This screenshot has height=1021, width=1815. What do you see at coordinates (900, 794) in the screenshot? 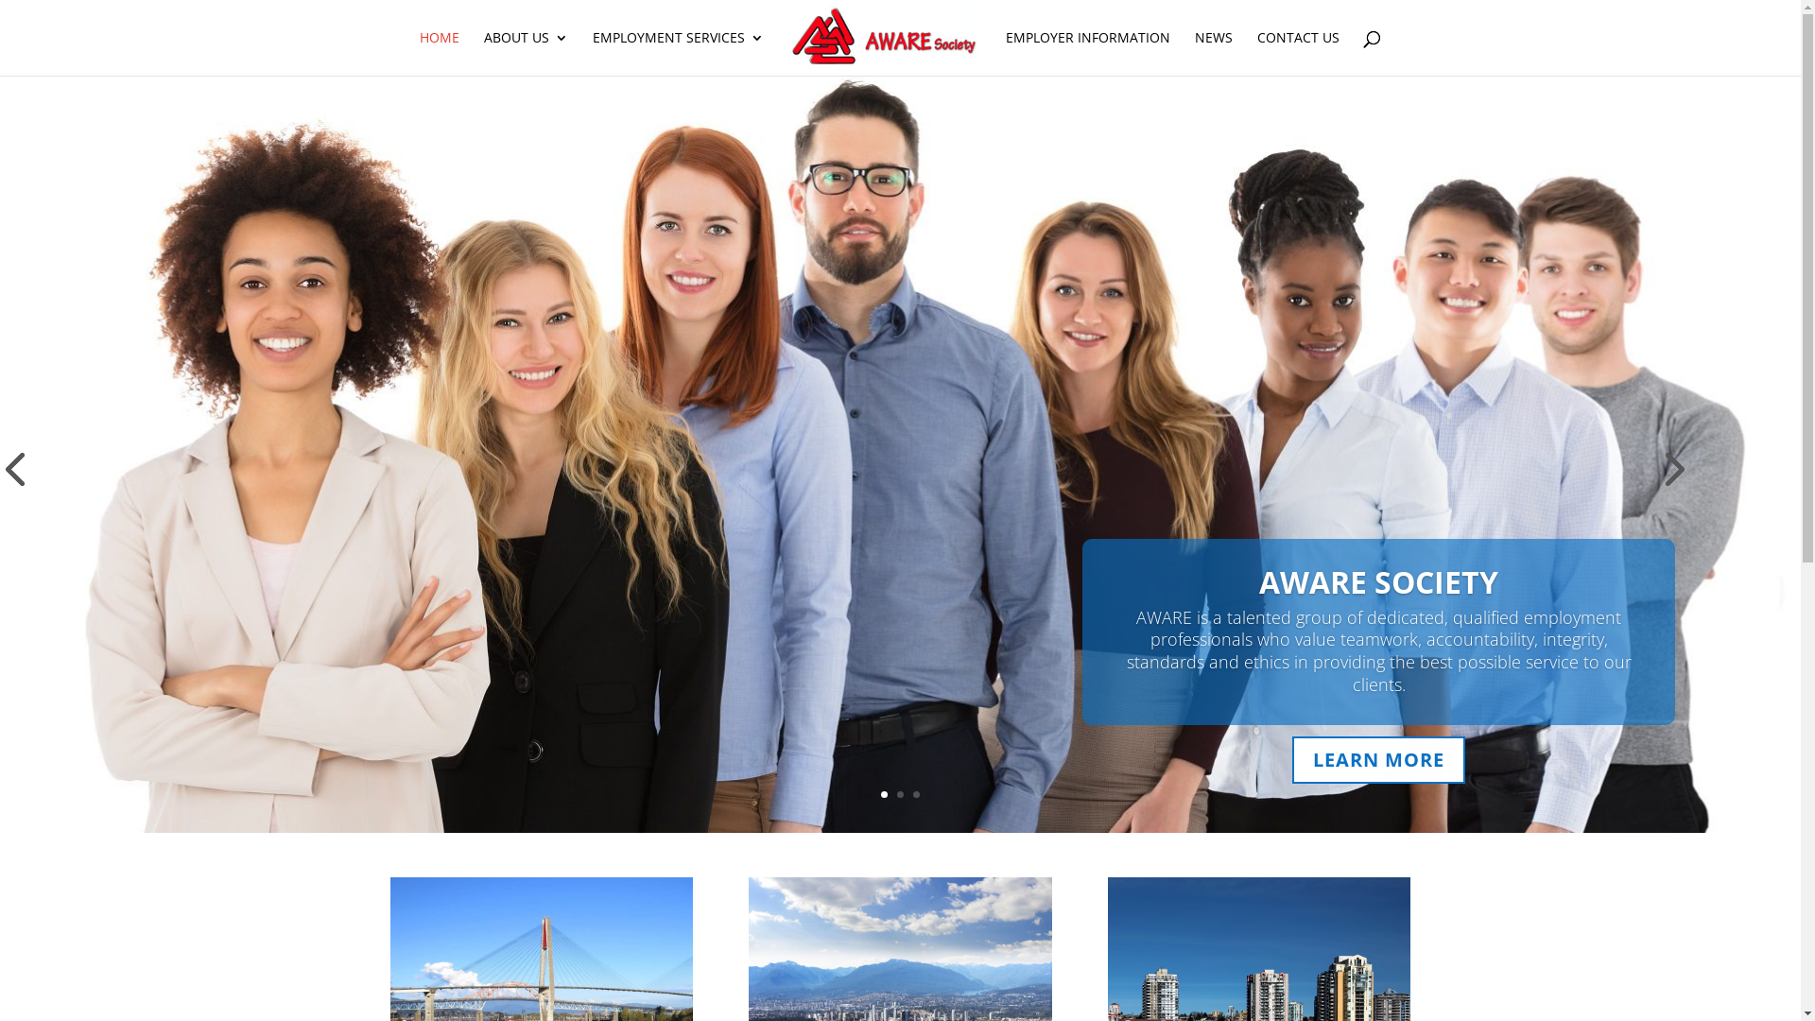
I see `2` at bounding box center [900, 794].